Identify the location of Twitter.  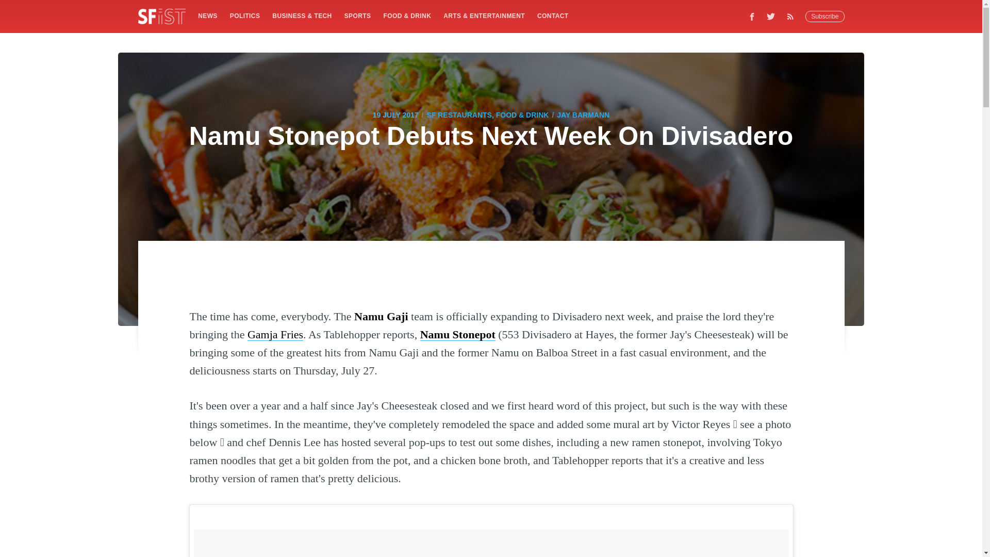
(771, 16).